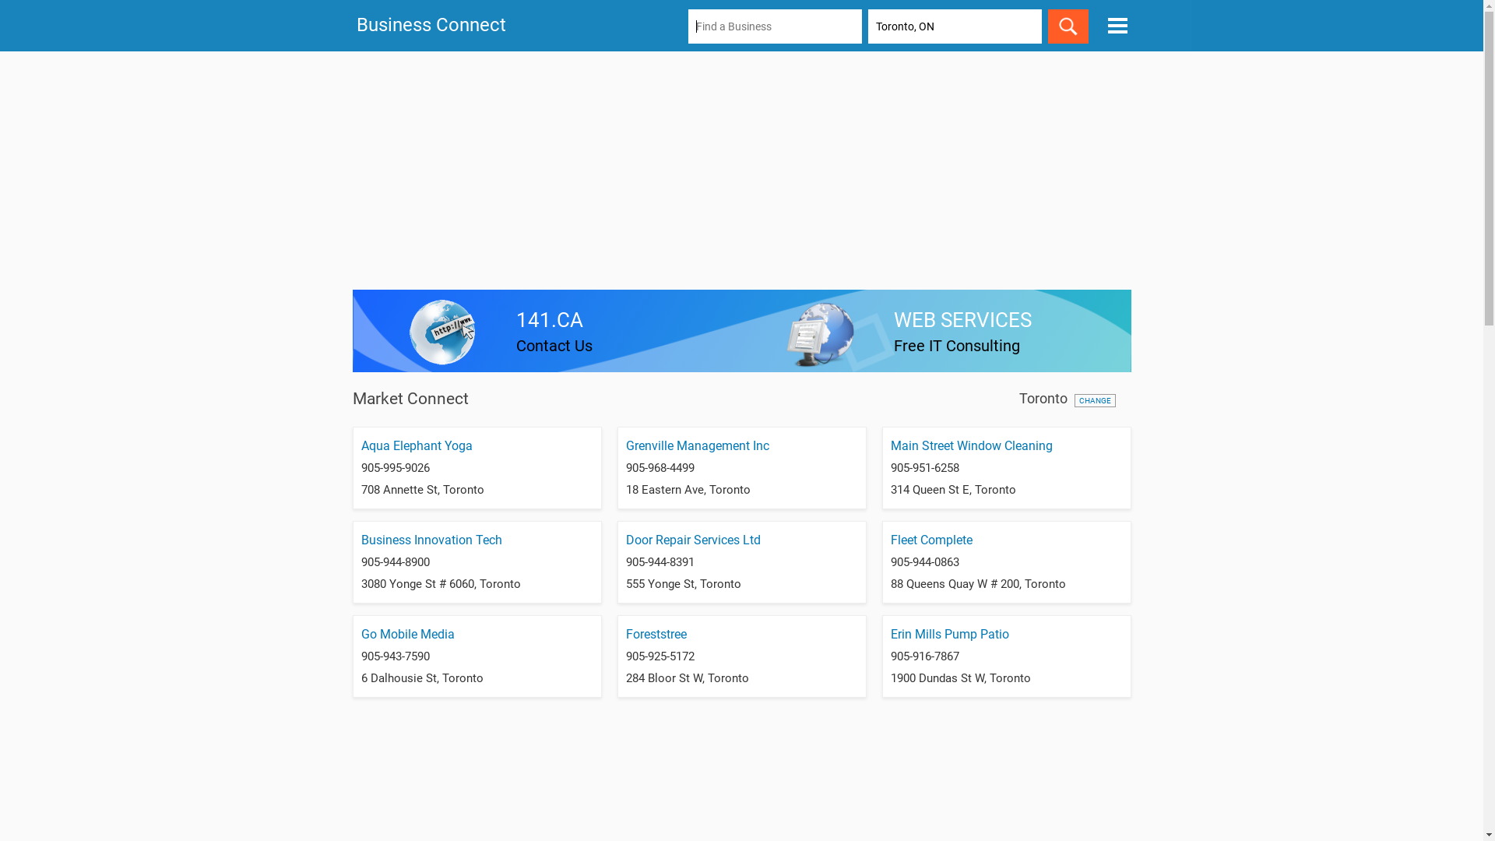  What do you see at coordinates (1095, 400) in the screenshot?
I see `CHANGE` at bounding box center [1095, 400].